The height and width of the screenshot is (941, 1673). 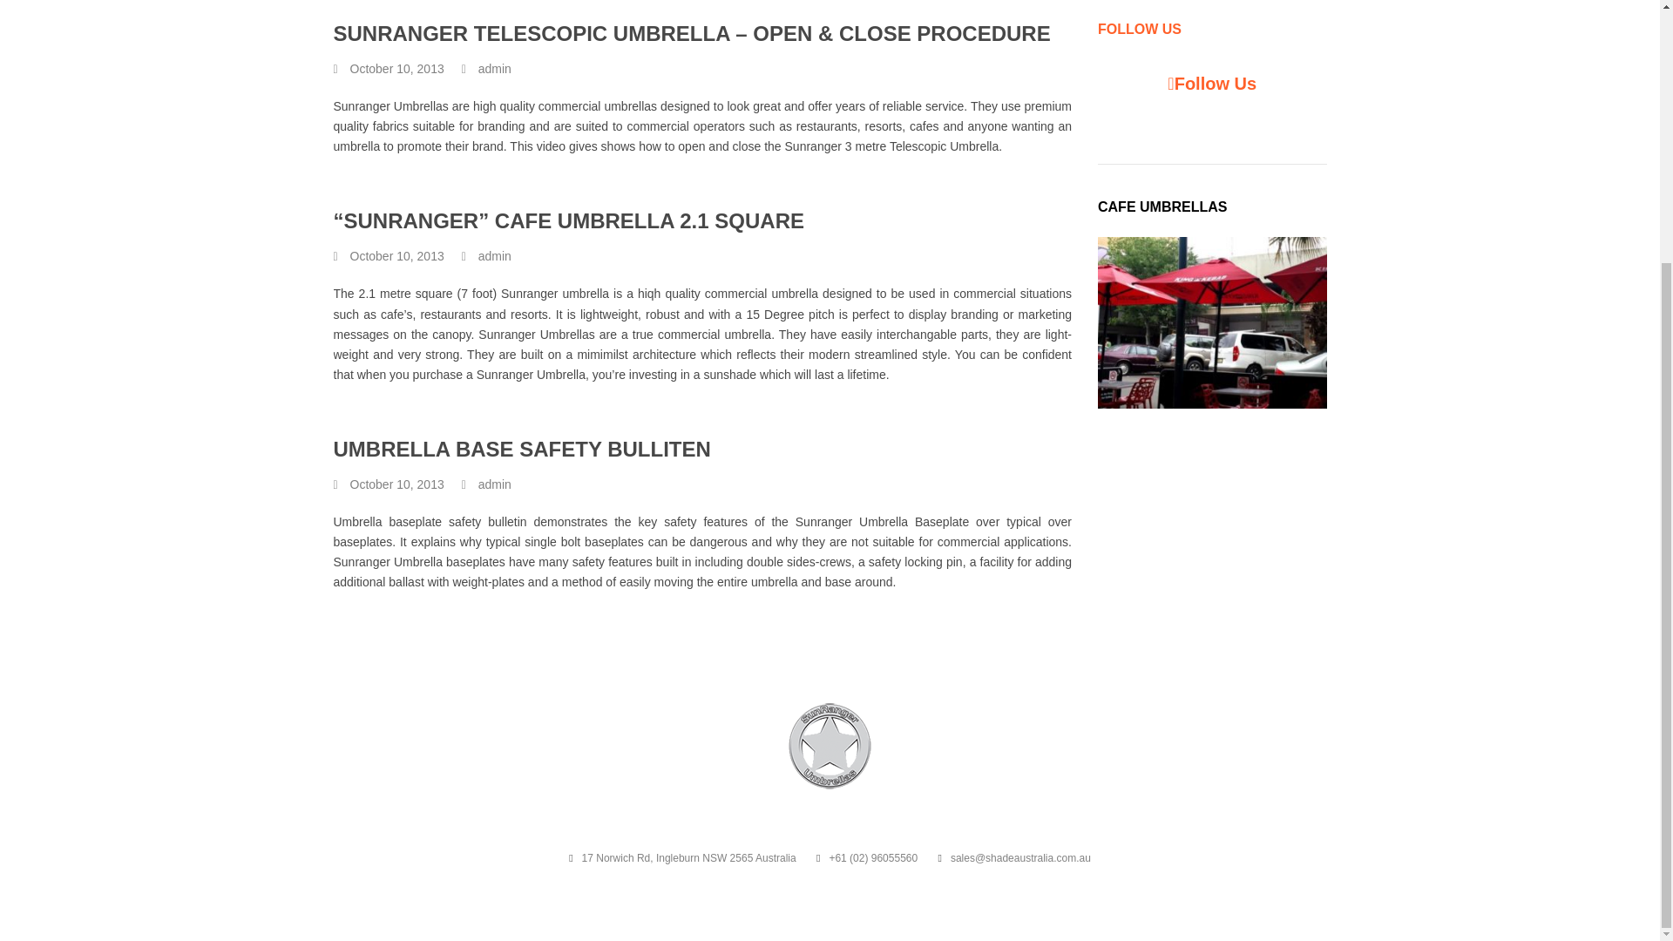 I want to click on October 10, 2013, so click(x=397, y=69).